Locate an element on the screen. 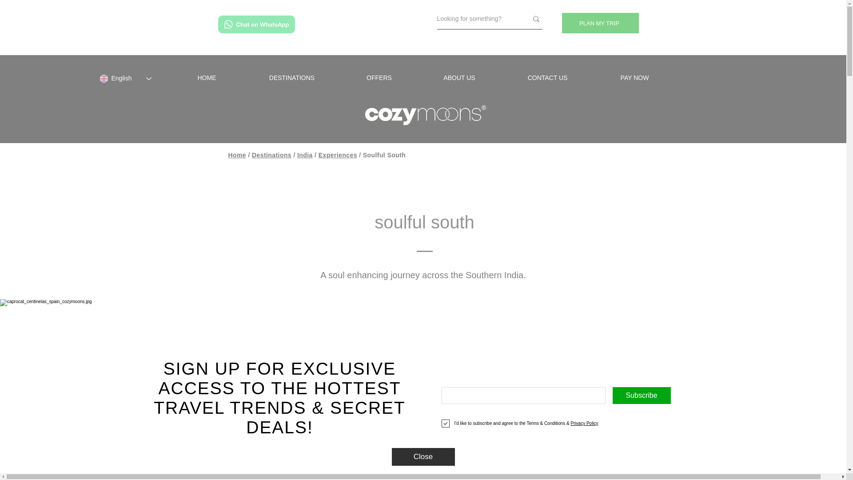 This screenshot has height=480, width=853. HOME is located at coordinates (206, 77).